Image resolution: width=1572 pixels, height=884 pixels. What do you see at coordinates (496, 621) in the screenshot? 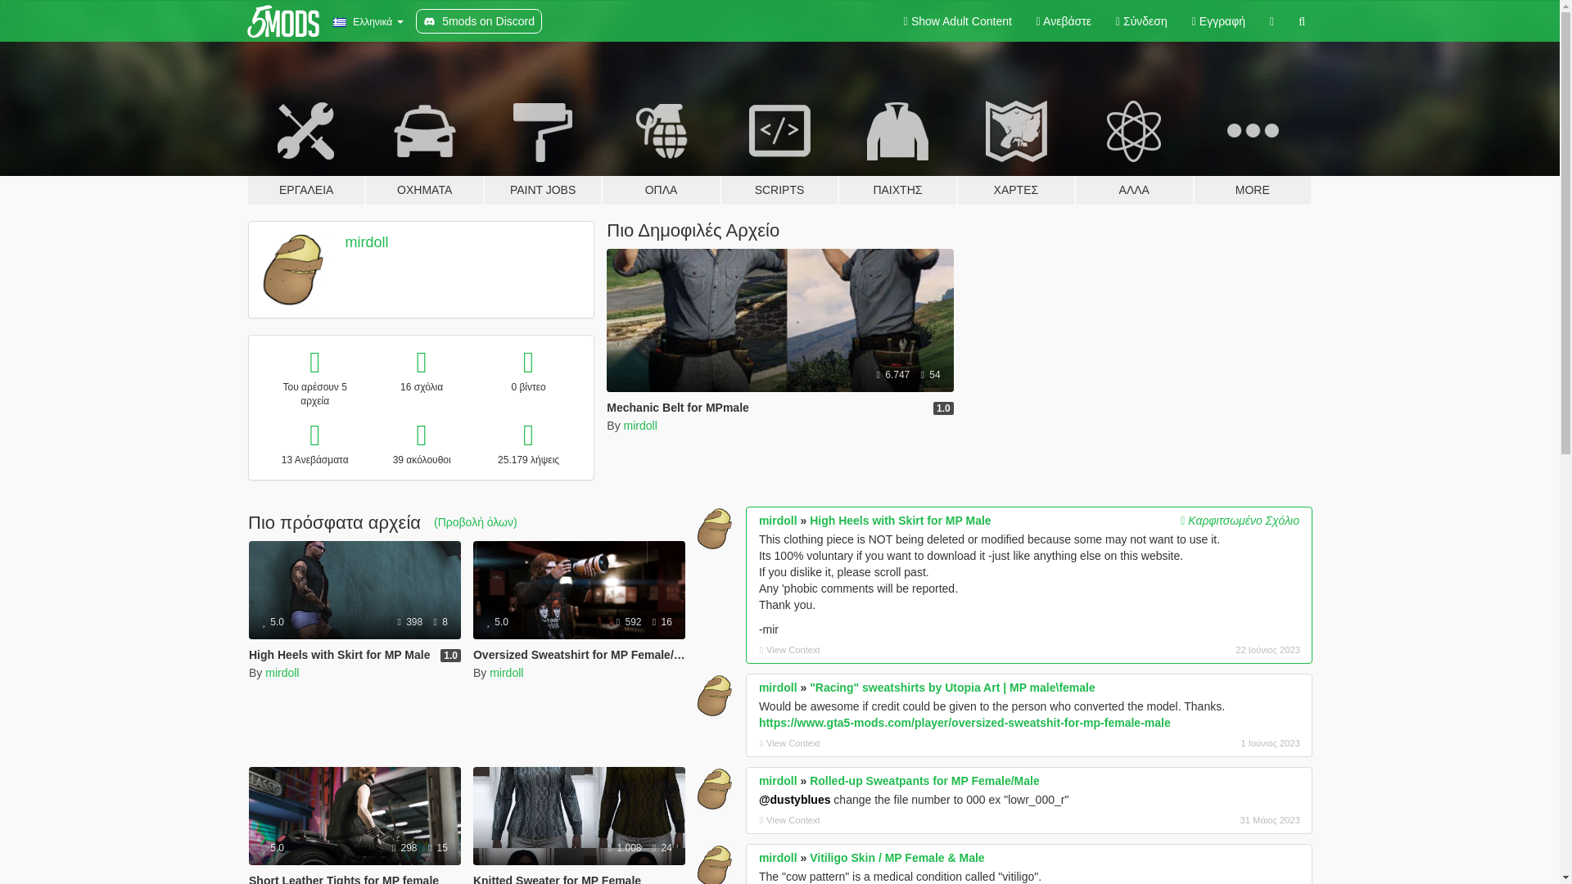
I see `5.0 star rating` at bounding box center [496, 621].